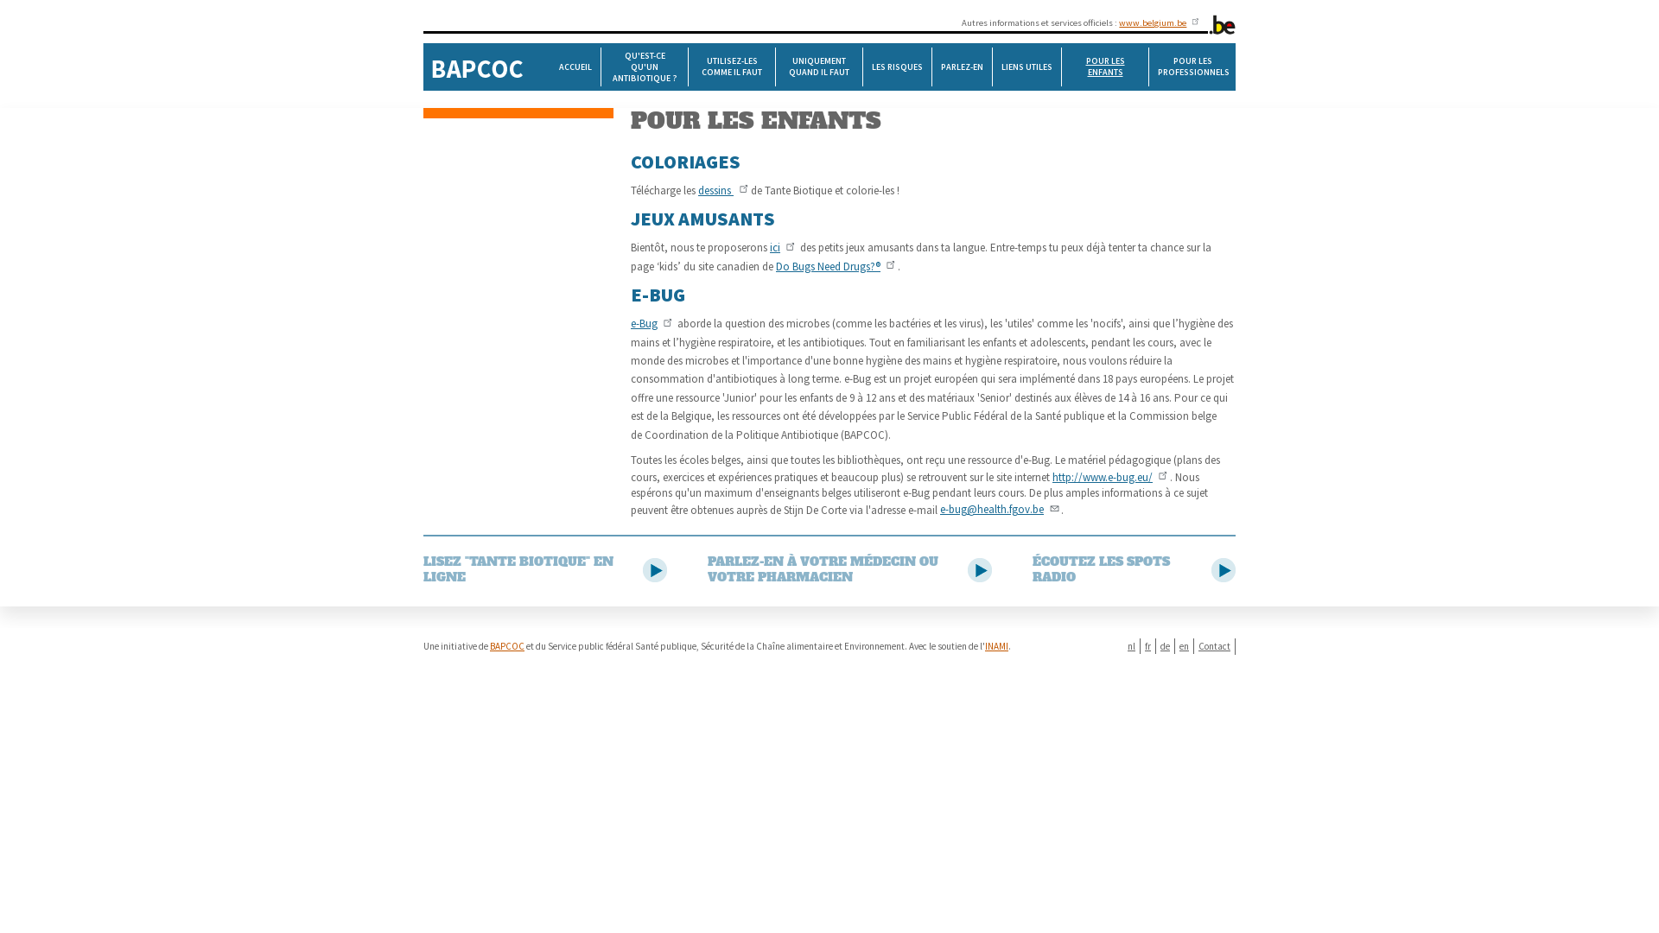 The image size is (1659, 933). Describe the element at coordinates (507, 646) in the screenshot. I see `BAPCOC` at that location.